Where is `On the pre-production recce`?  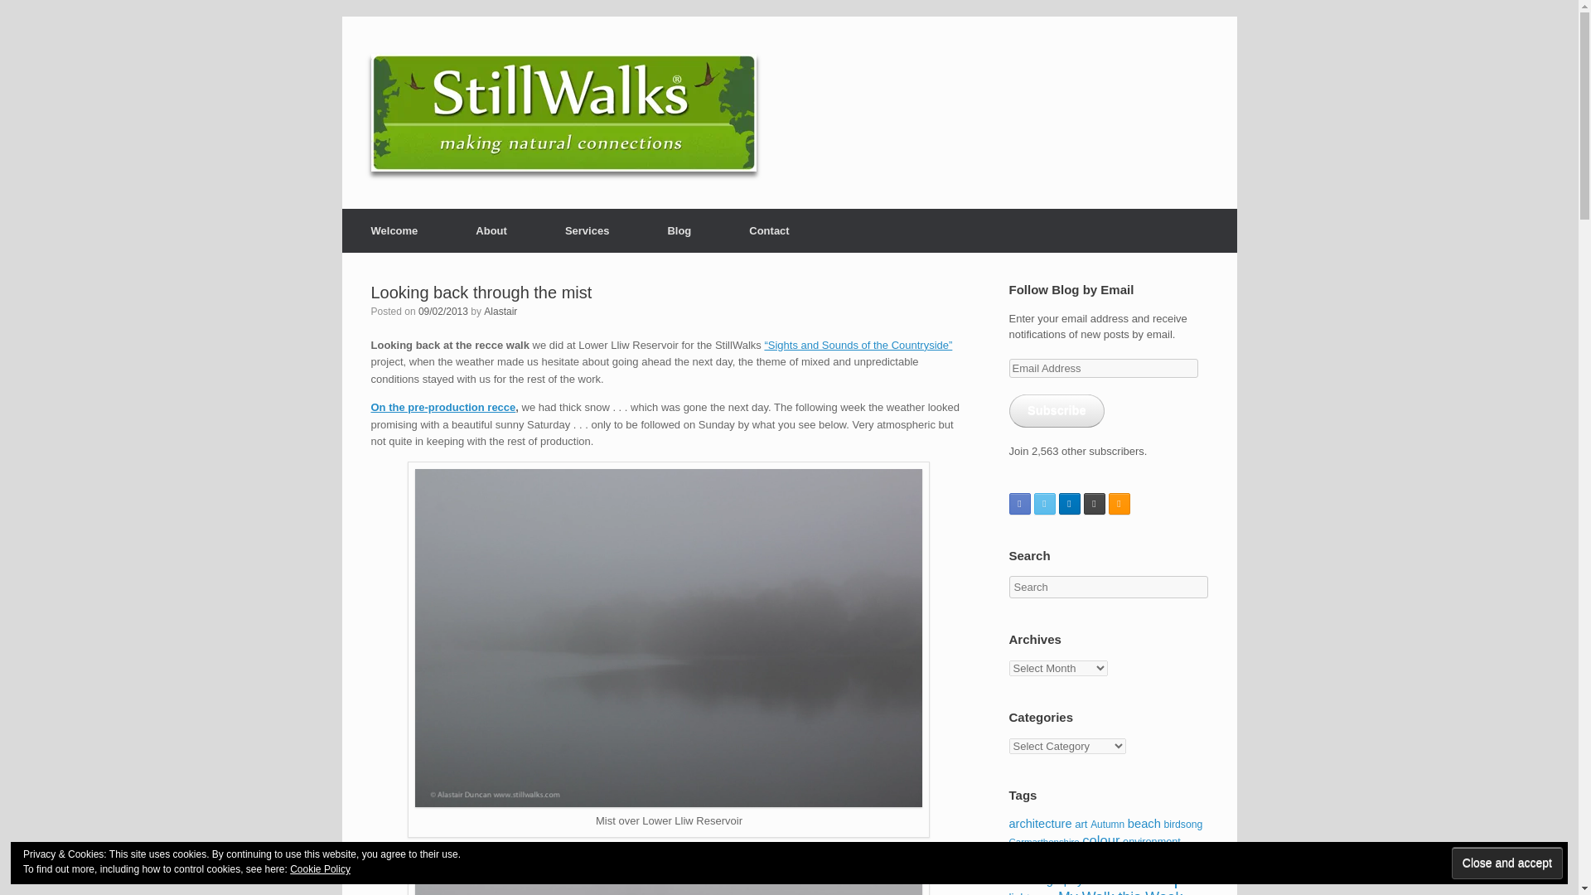
On the pre-production recce is located at coordinates (442, 406).